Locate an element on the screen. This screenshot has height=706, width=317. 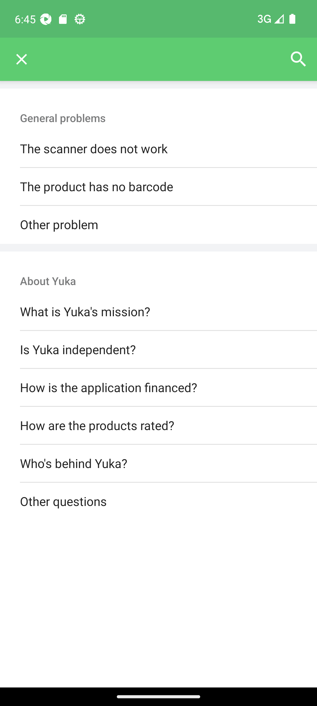
Who's behind Yuka? is located at coordinates (158, 464).